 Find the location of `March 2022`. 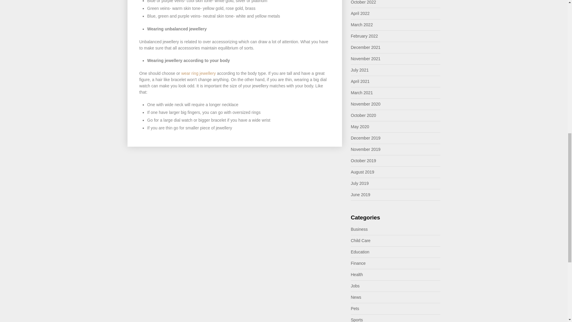

March 2022 is located at coordinates (362, 24).